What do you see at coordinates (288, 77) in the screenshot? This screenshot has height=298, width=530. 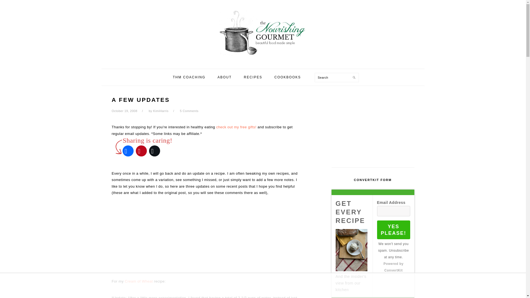 I see `COOKBOOKS` at bounding box center [288, 77].